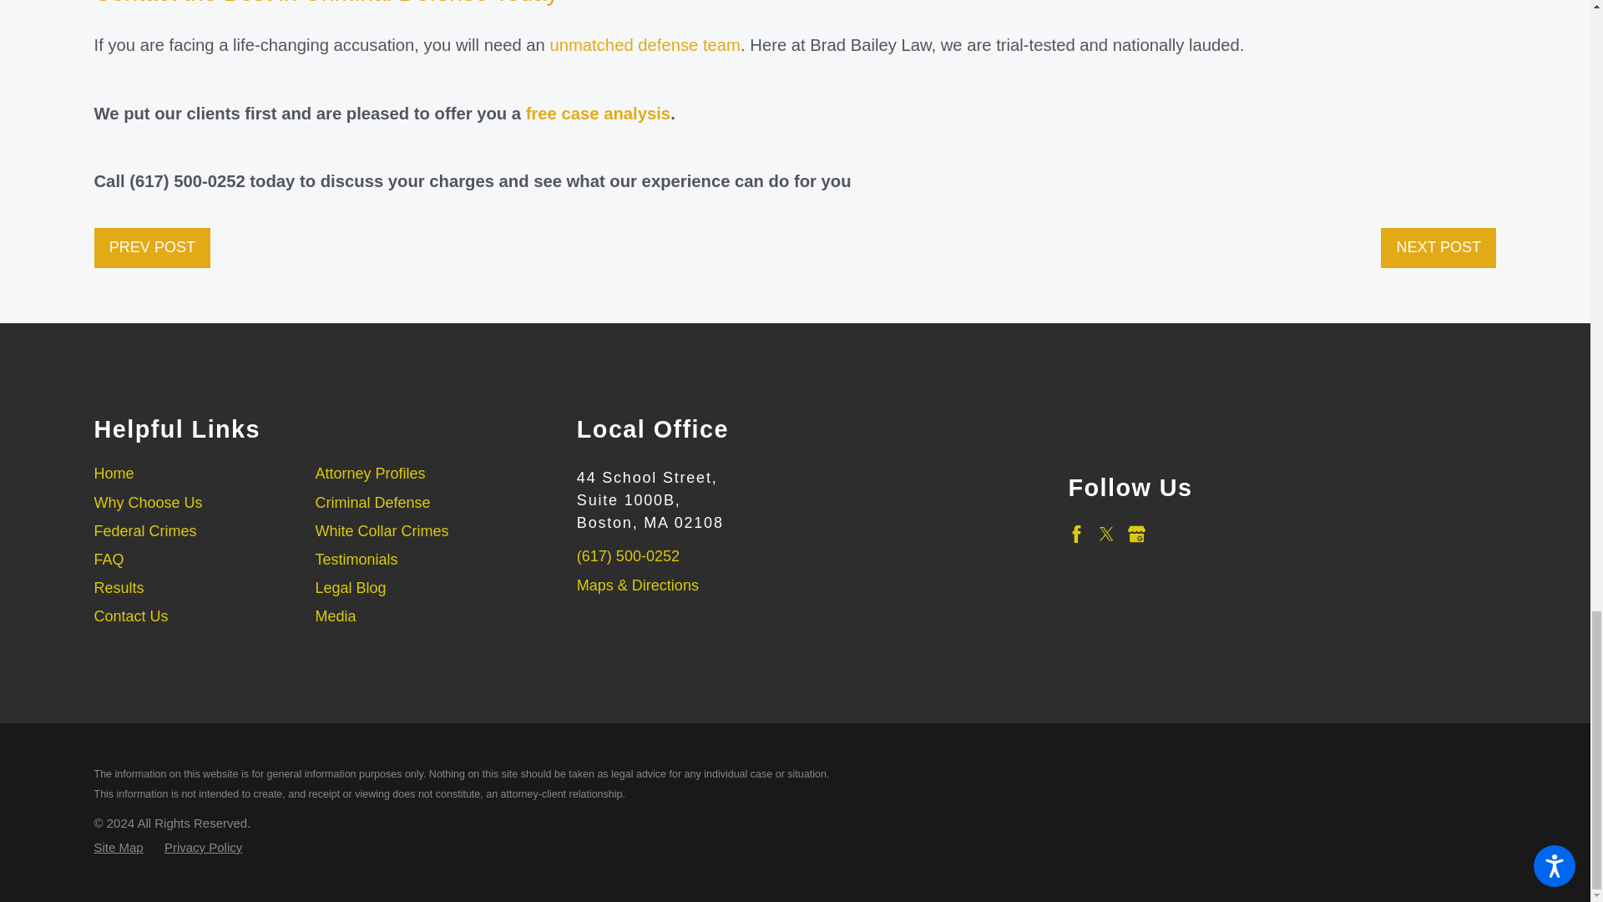 The height and width of the screenshot is (902, 1603). Describe the element at coordinates (1137, 534) in the screenshot. I see `Google Business Profile` at that location.